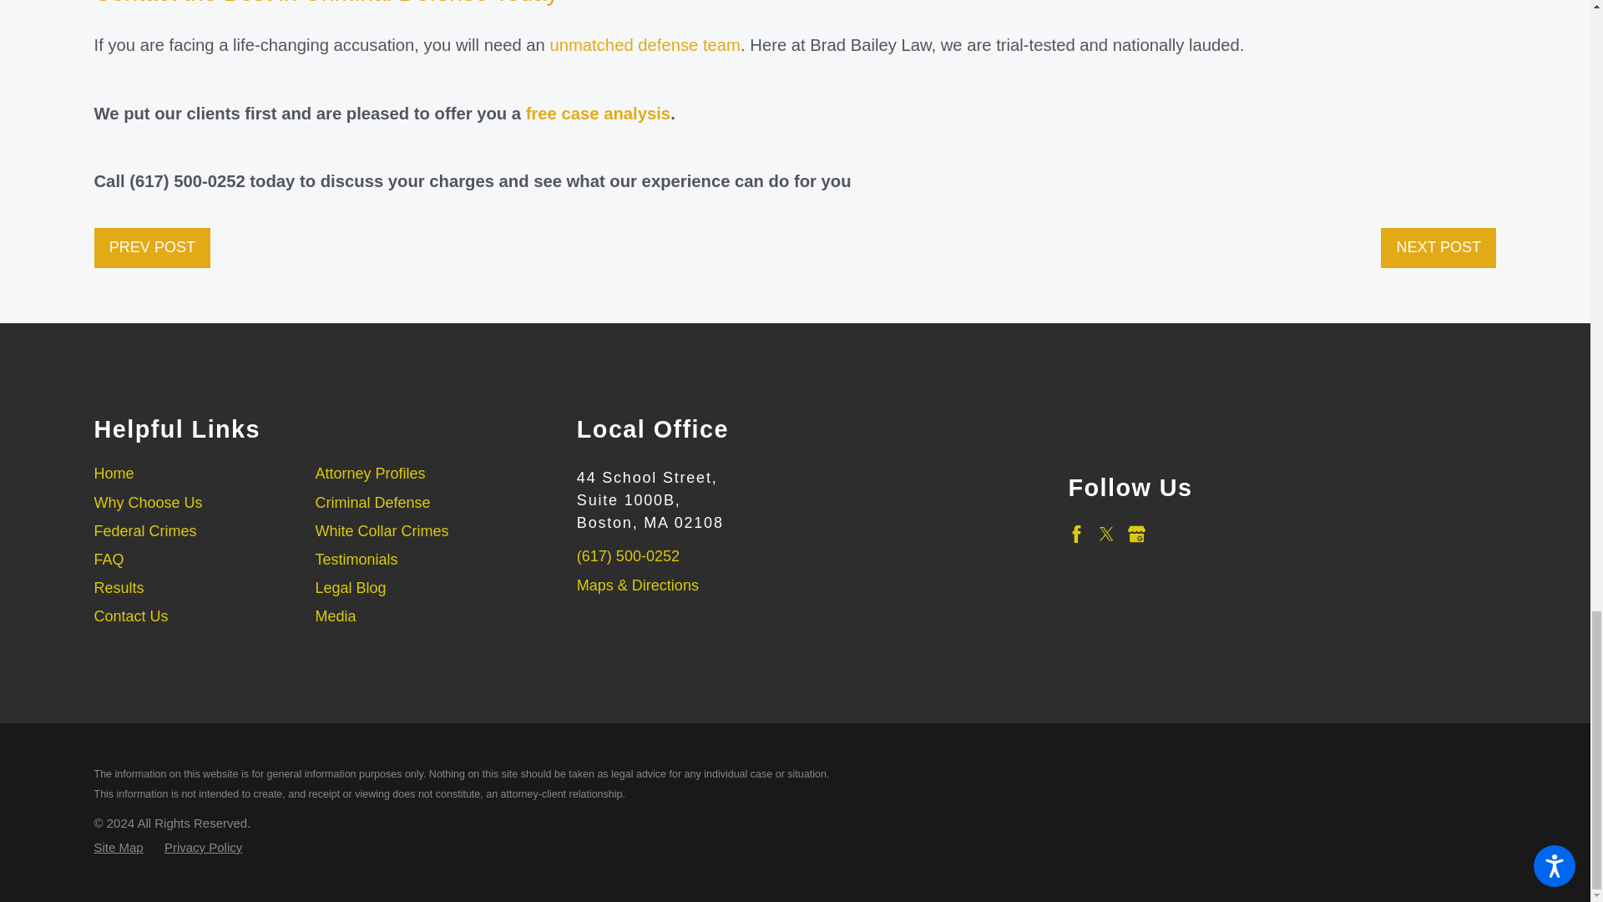 The height and width of the screenshot is (902, 1603). Describe the element at coordinates (1137, 534) in the screenshot. I see `Google Business Profile` at that location.